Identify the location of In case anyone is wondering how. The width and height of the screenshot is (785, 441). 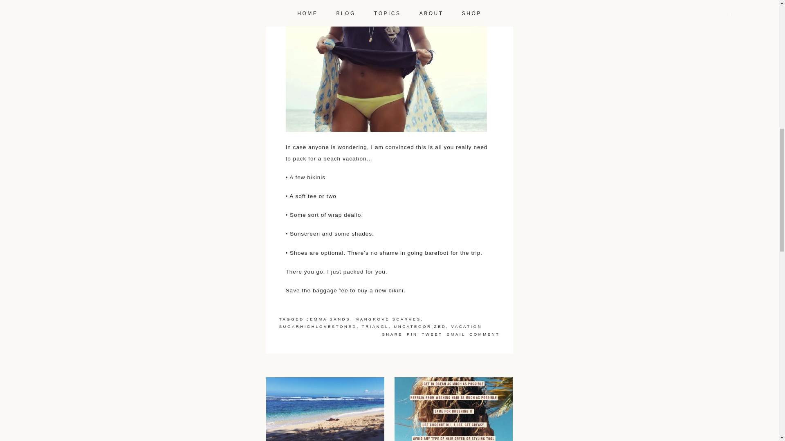
(325, 409).